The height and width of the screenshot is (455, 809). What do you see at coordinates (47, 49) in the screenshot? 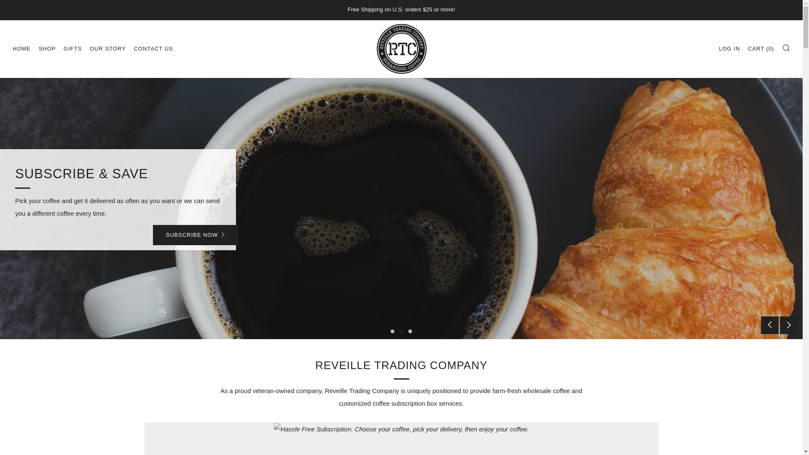
I see `SHOP` at bounding box center [47, 49].